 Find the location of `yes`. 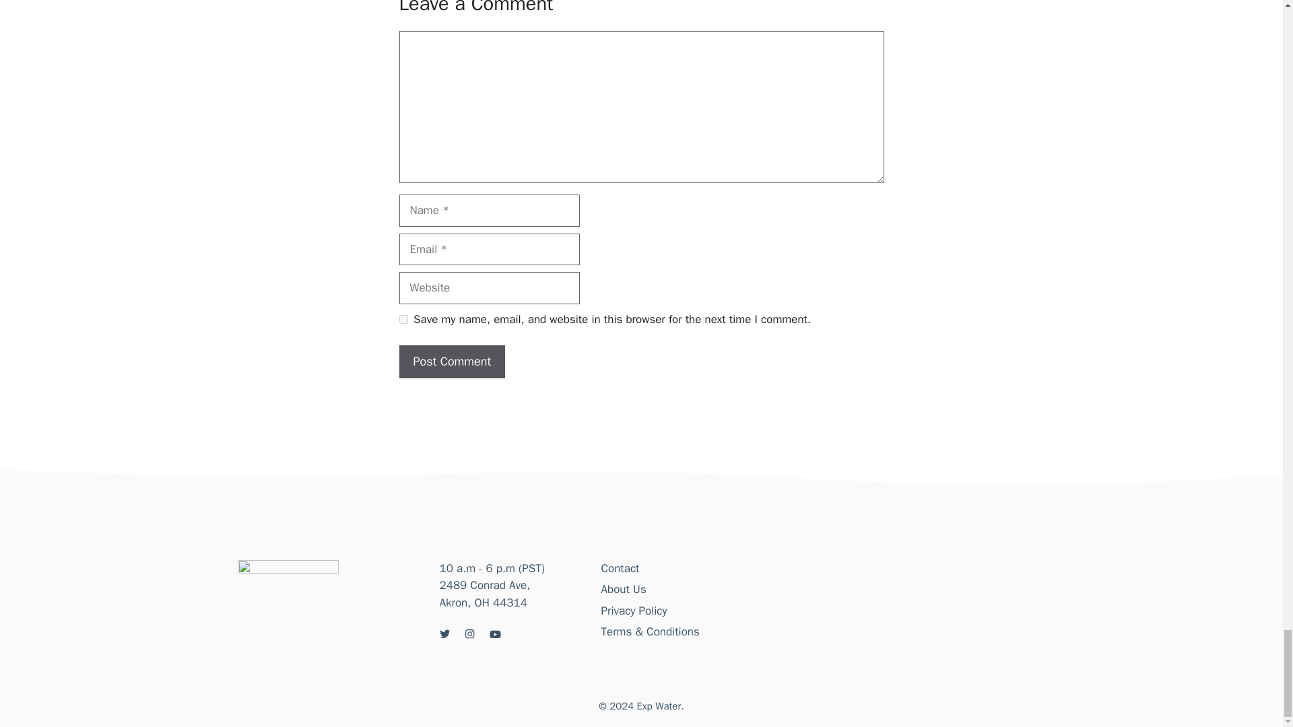

yes is located at coordinates (403, 319).